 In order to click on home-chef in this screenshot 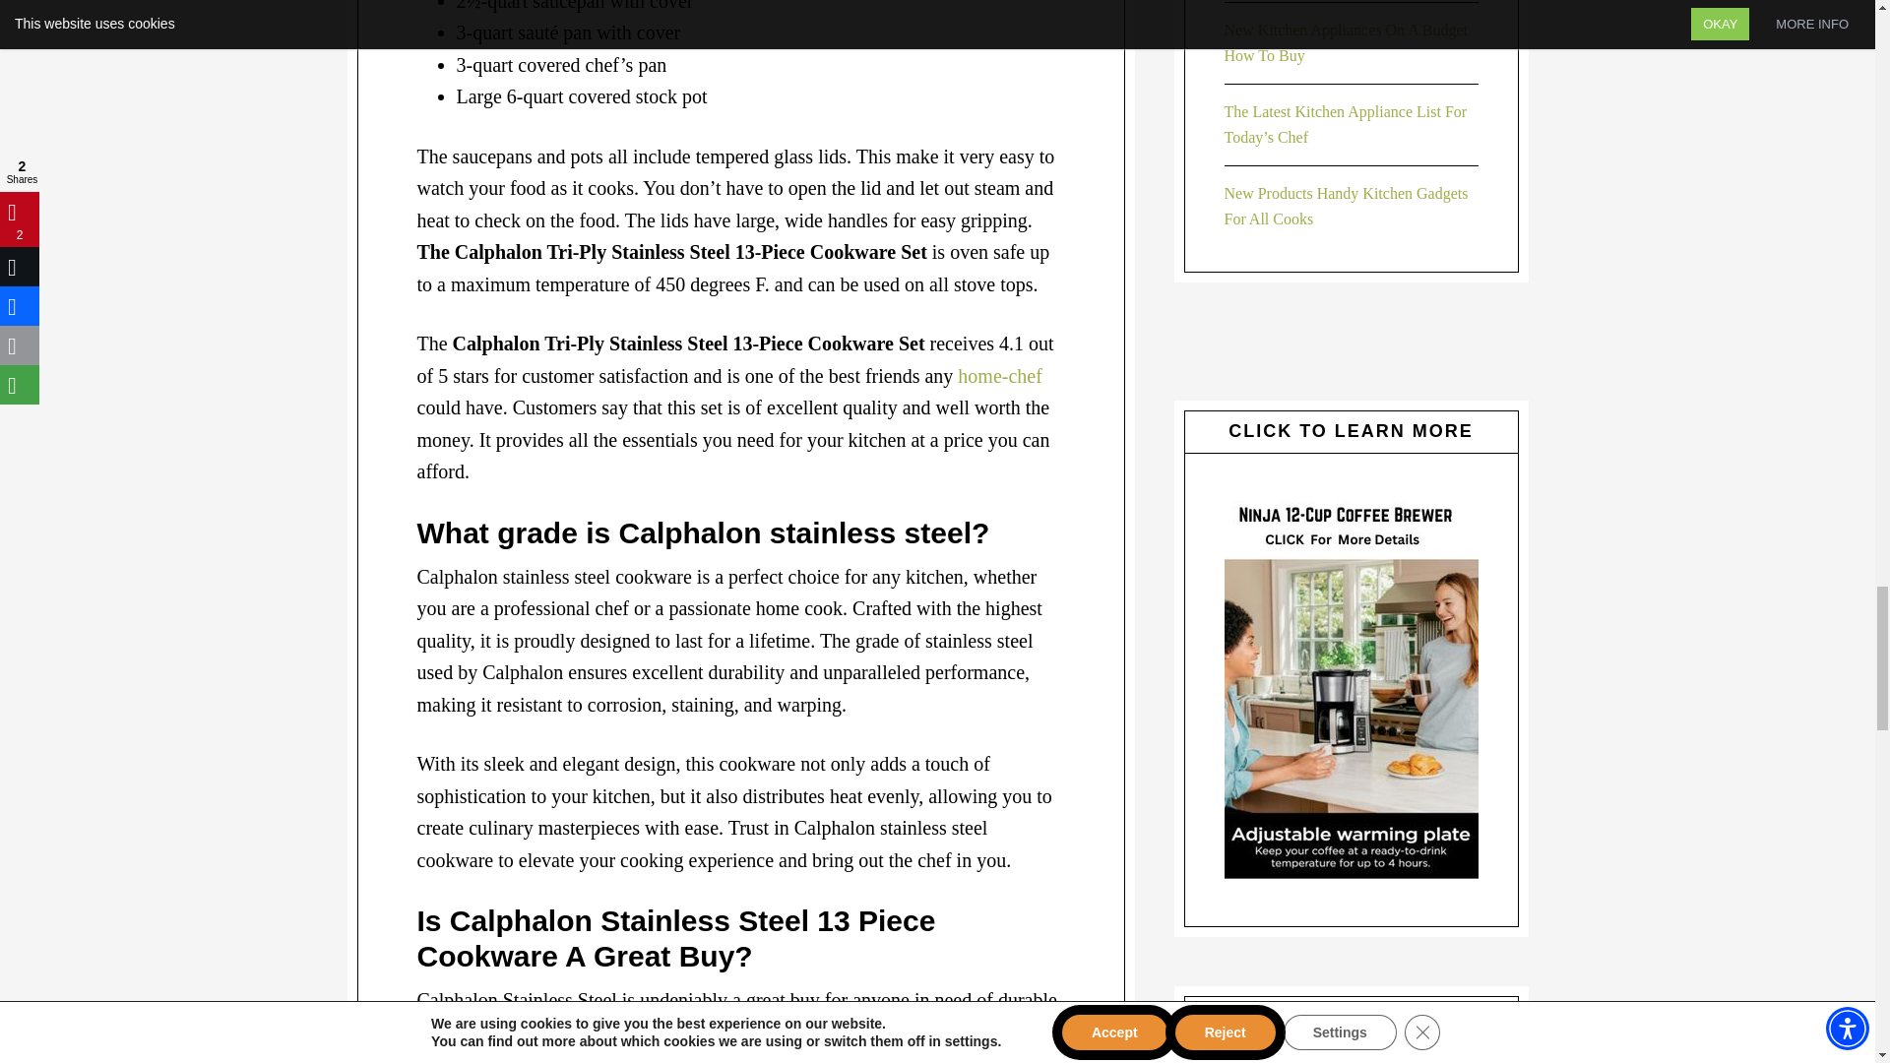, I will do `click(1000, 376)`.